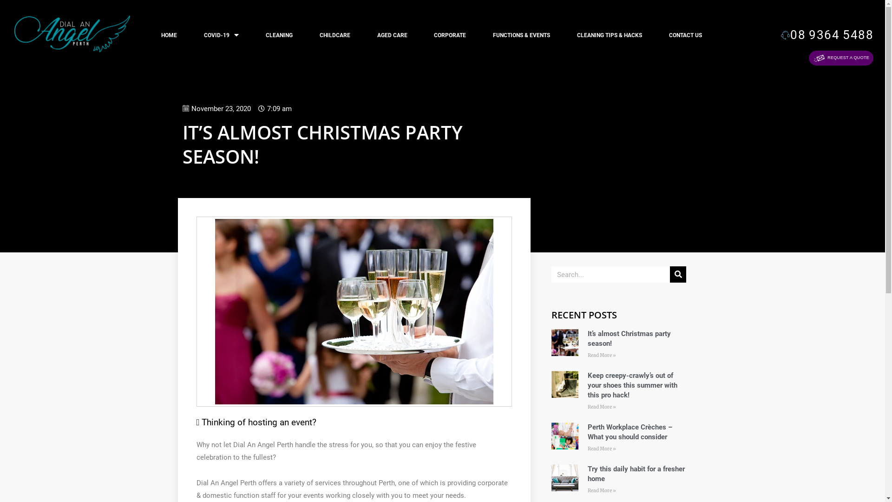  I want to click on AGED CARE, so click(392, 35).